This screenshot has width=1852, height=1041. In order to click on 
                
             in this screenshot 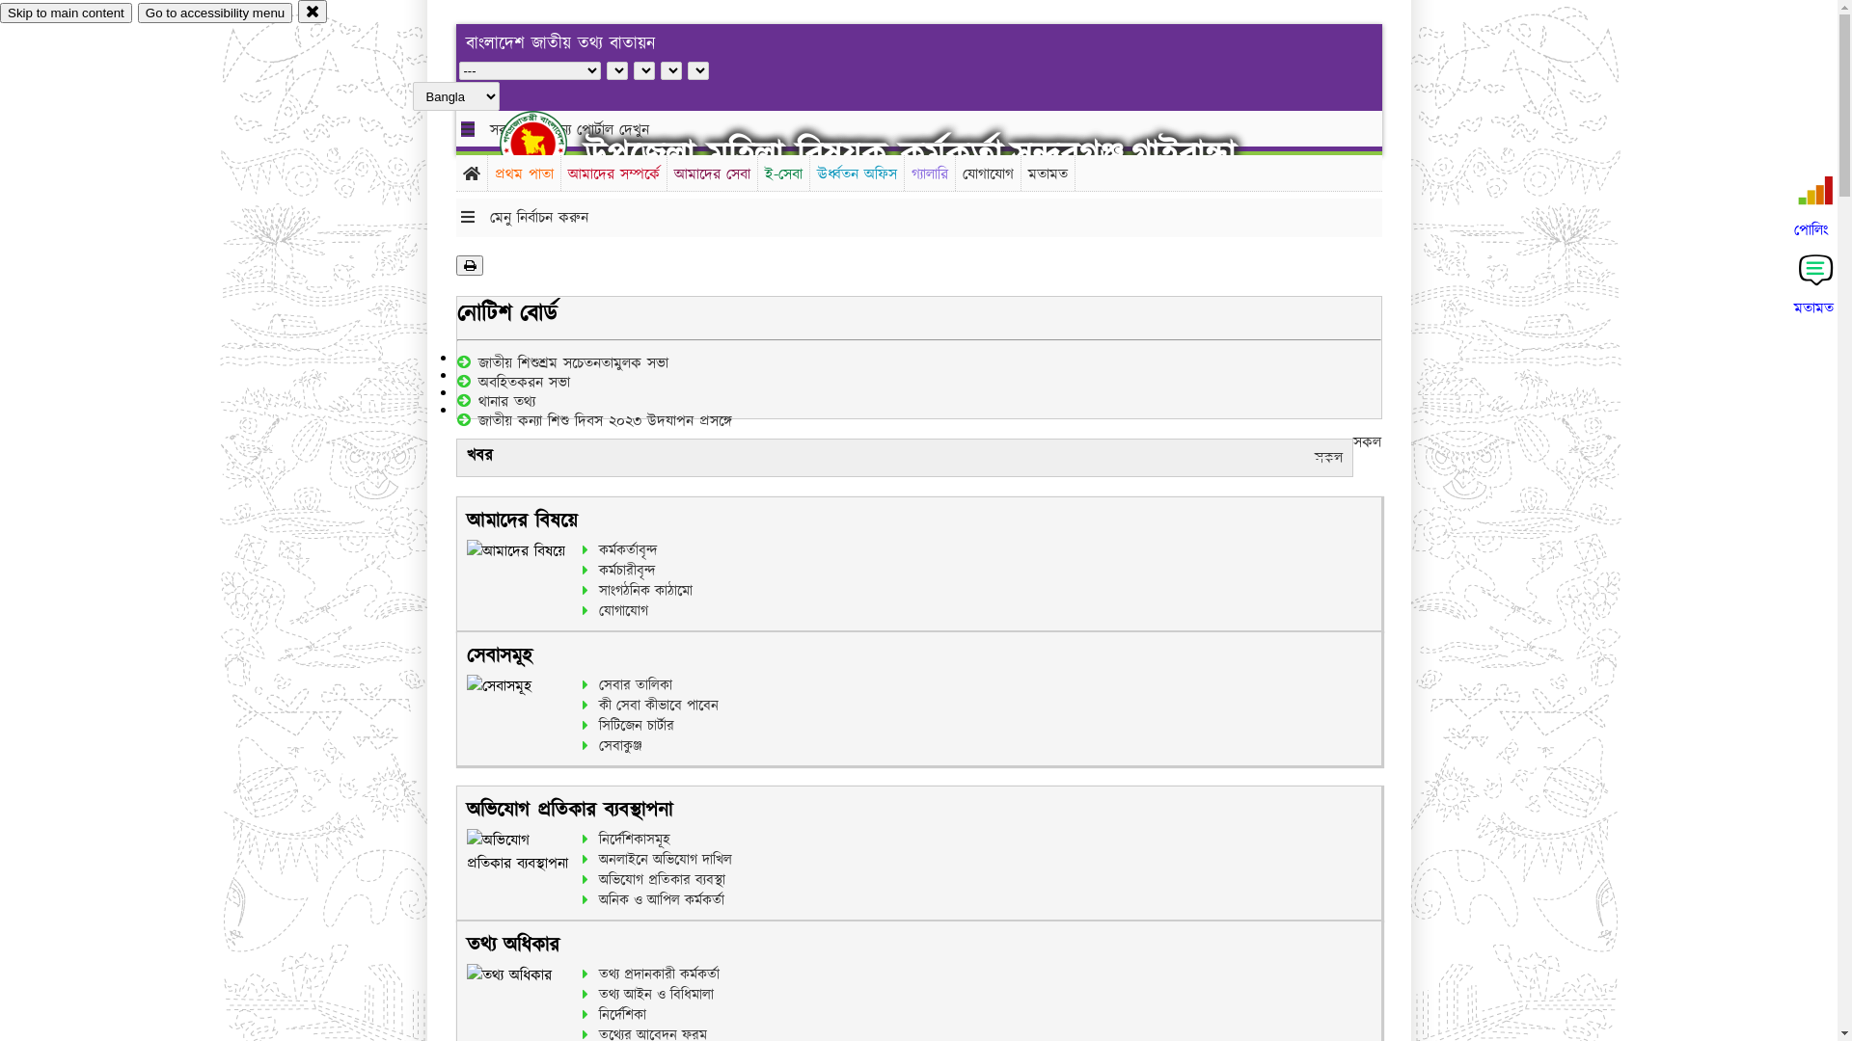, I will do `click(550, 144)`.